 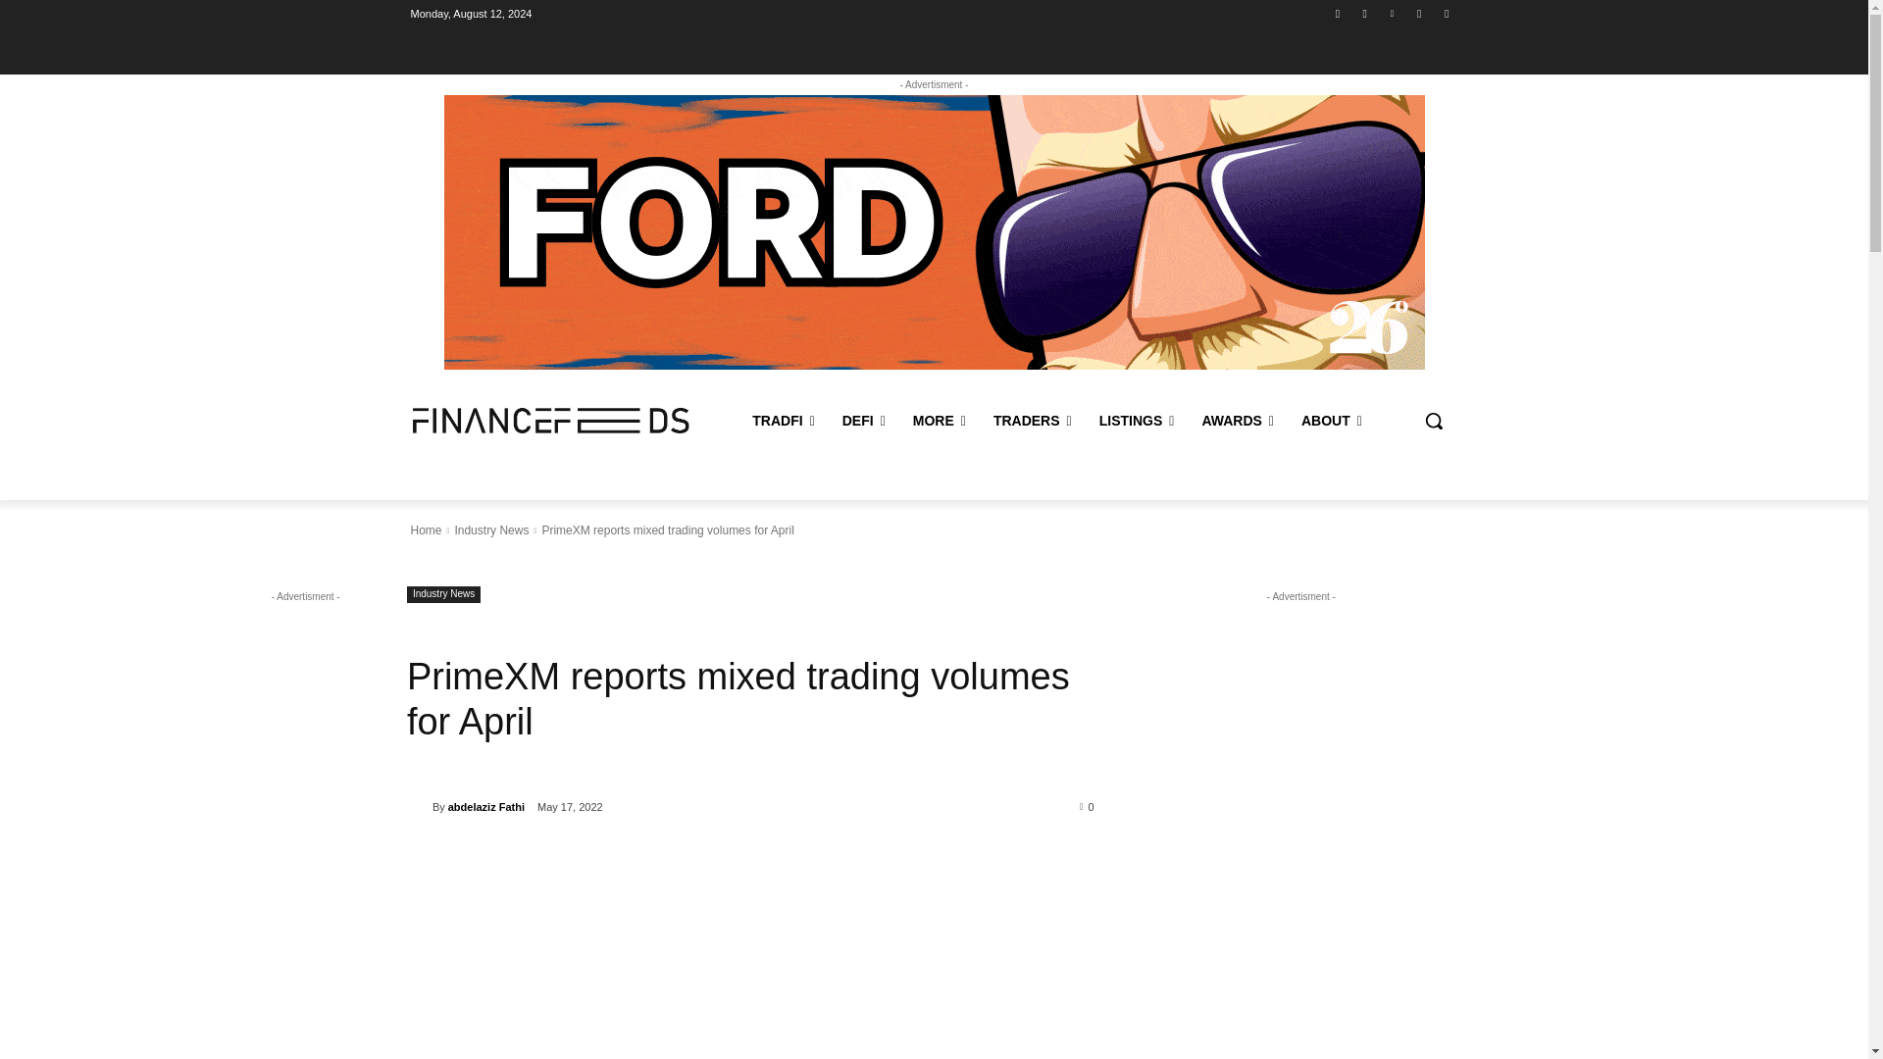 What do you see at coordinates (1420, 13) in the screenshot?
I see `Rss` at bounding box center [1420, 13].